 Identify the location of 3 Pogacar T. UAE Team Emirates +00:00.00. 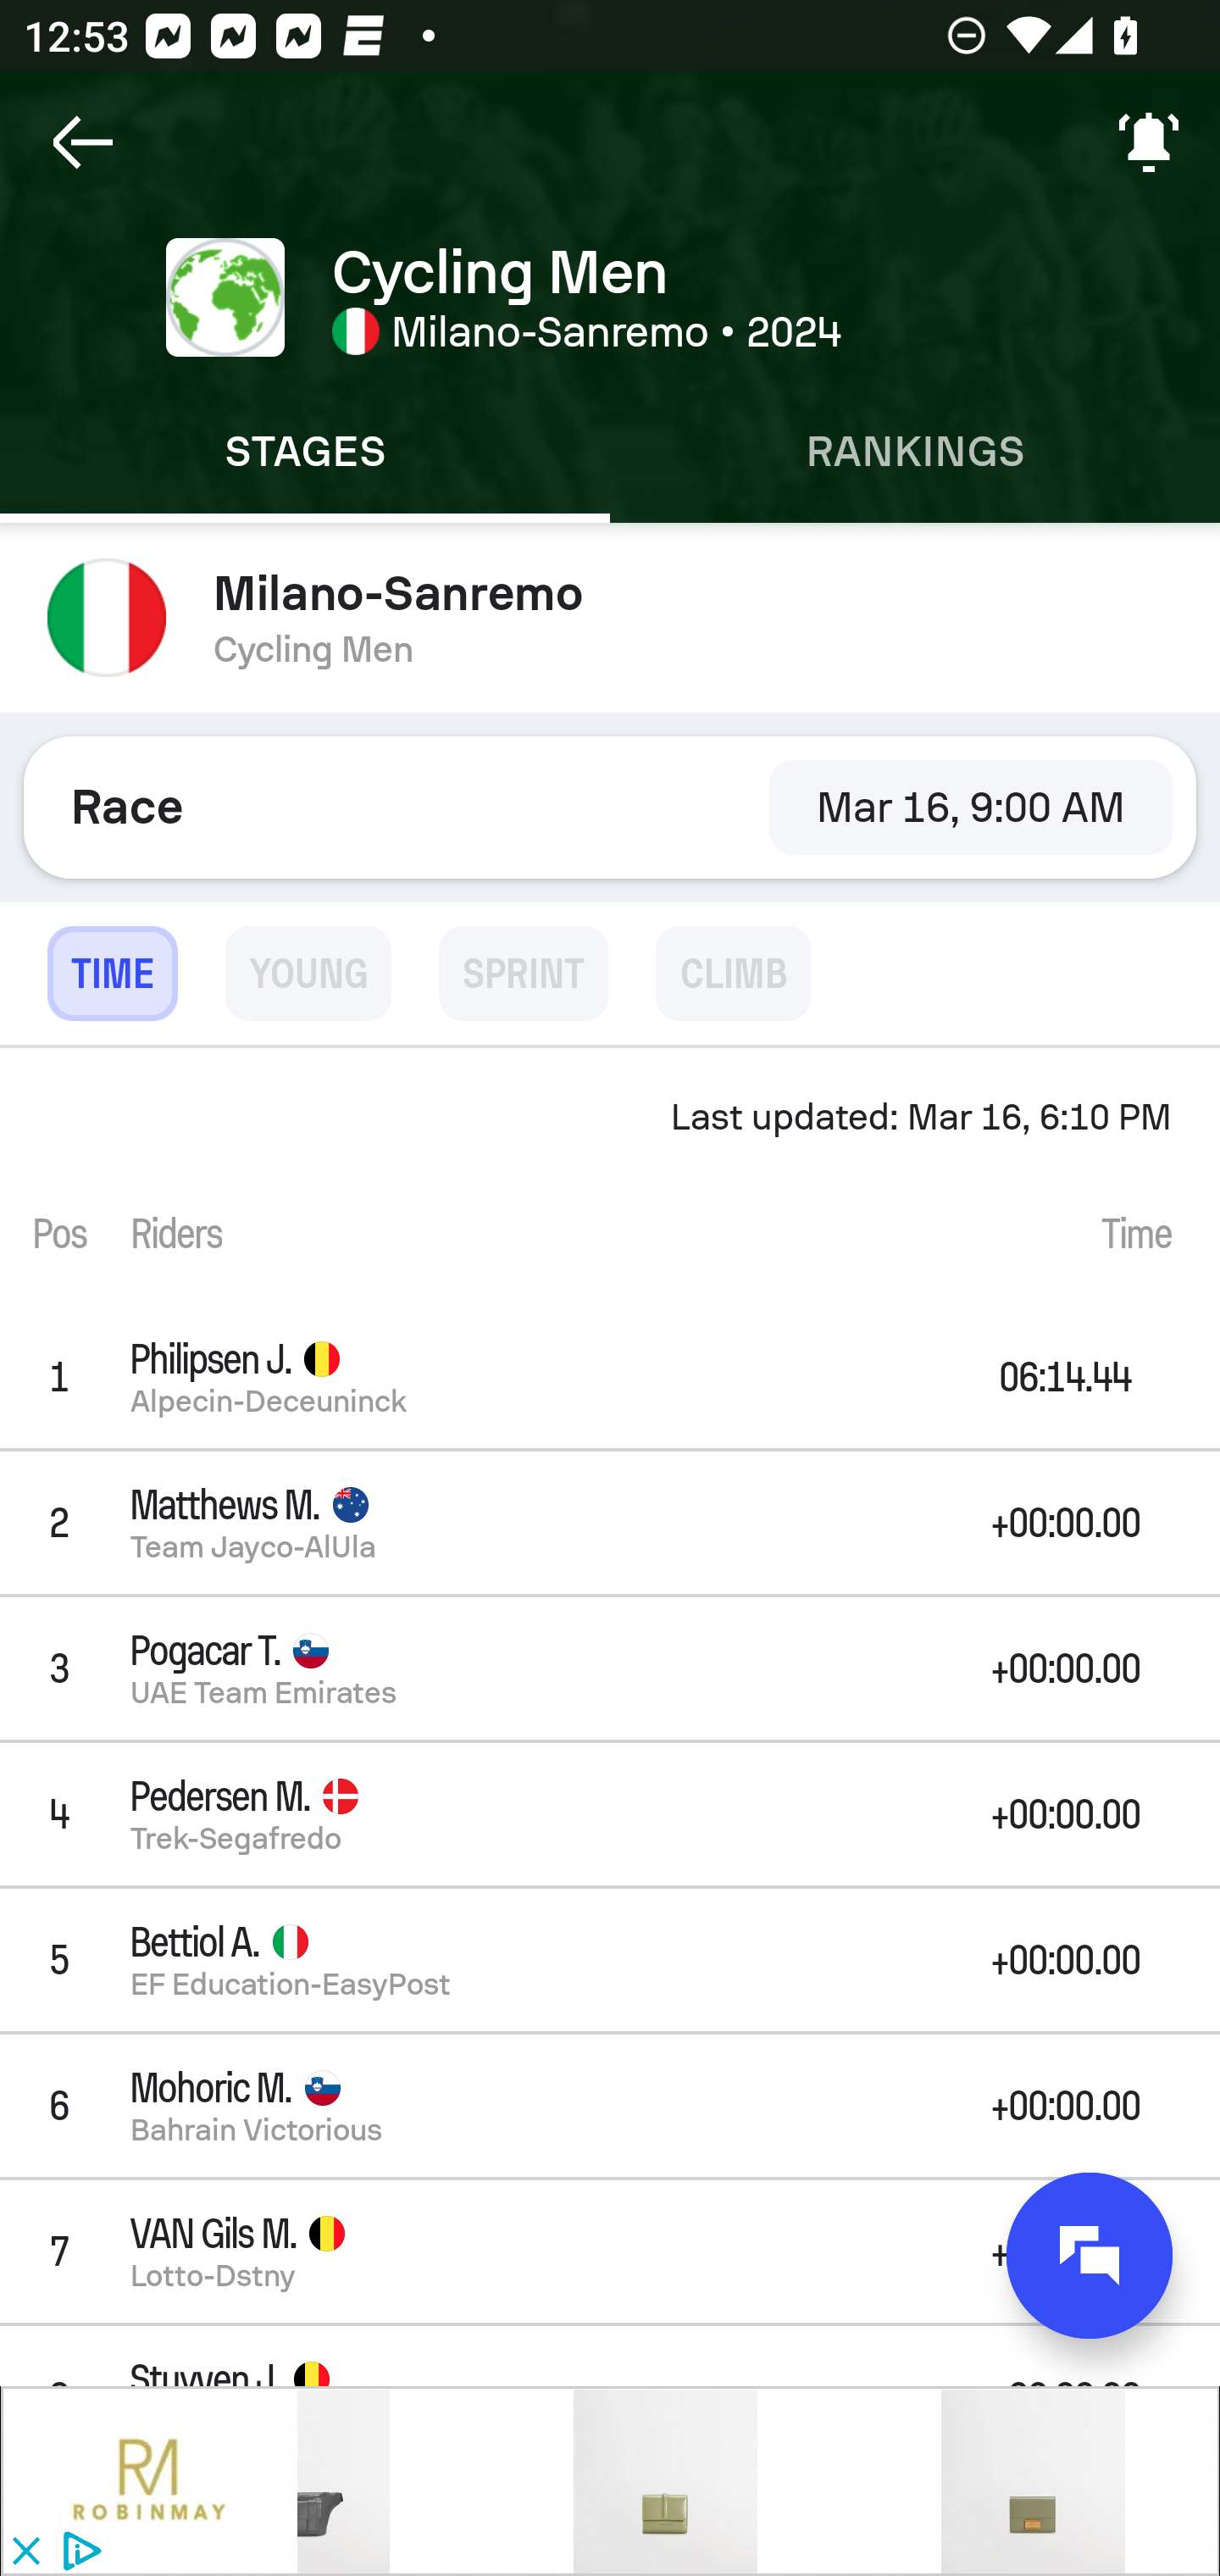
(610, 1668).